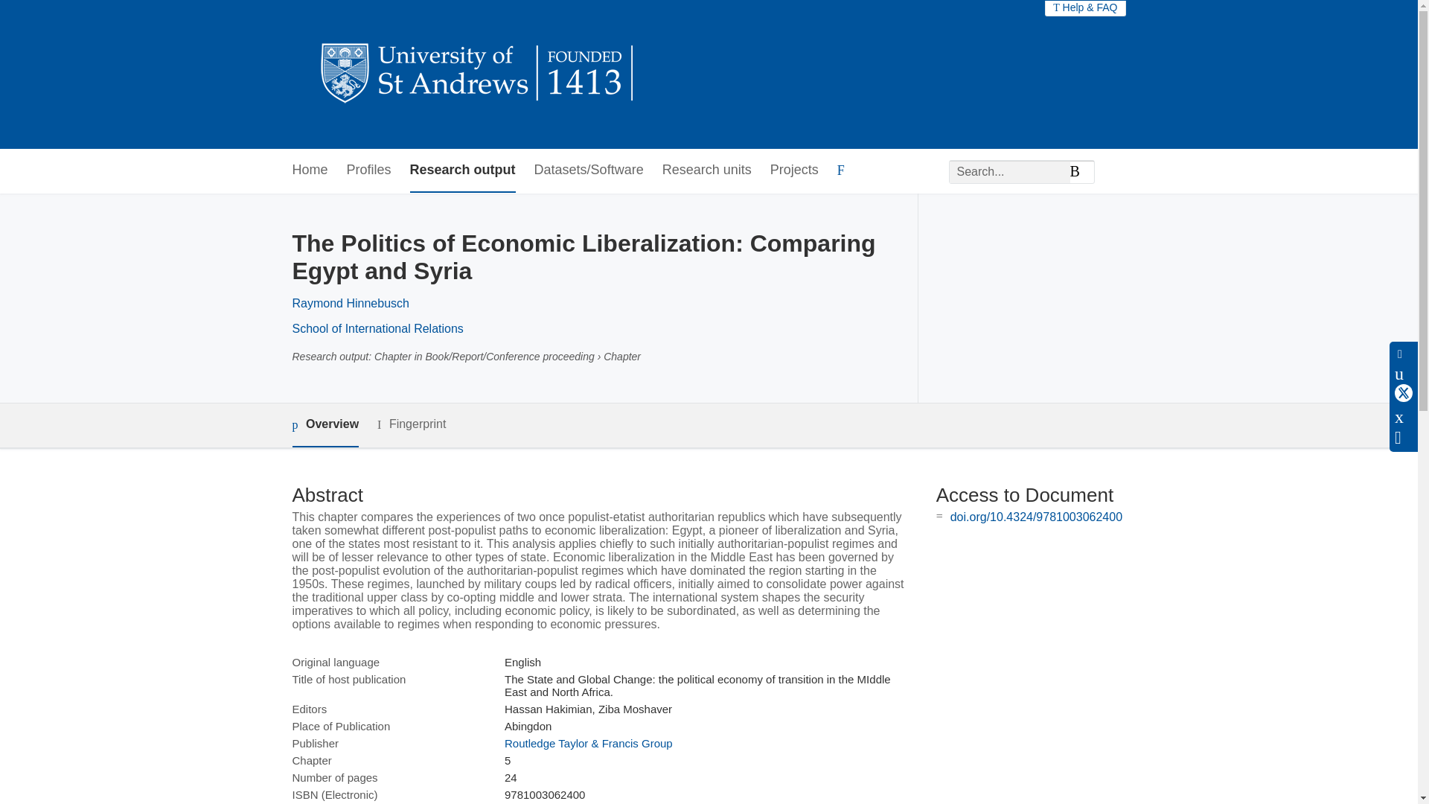 Image resolution: width=1429 pixels, height=804 pixels. I want to click on Overview, so click(325, 425).